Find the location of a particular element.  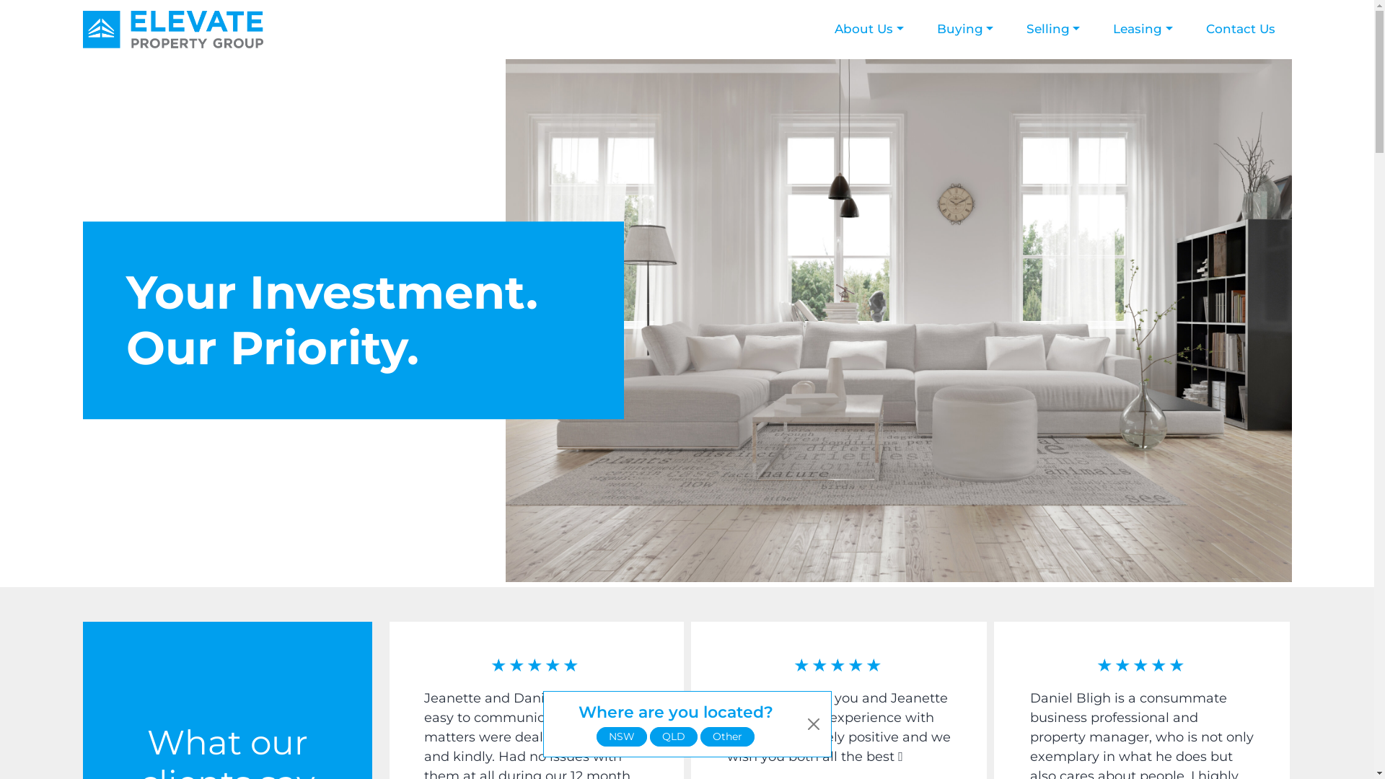

Buying is located at coordinates (965, 30).